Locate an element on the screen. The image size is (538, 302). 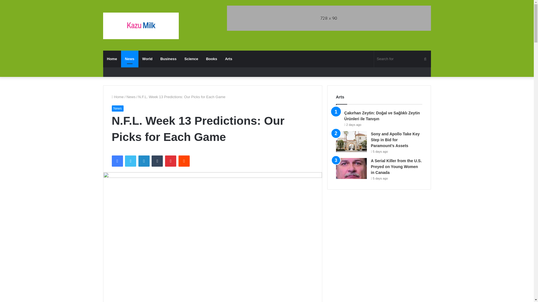
Books is located at coordinates (212, 59).